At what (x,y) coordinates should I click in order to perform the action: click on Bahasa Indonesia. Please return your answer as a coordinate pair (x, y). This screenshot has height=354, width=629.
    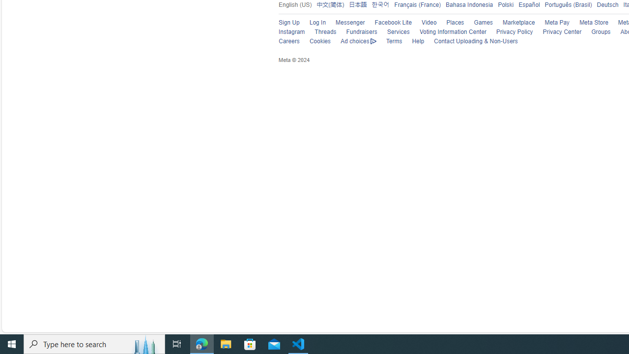
    Looking at the image, I should click on (467, 4).